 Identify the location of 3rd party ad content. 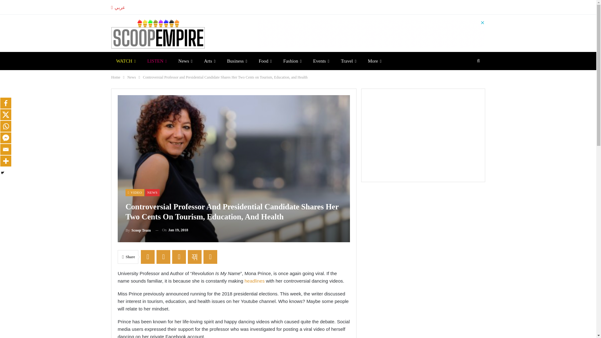
(371, 34).